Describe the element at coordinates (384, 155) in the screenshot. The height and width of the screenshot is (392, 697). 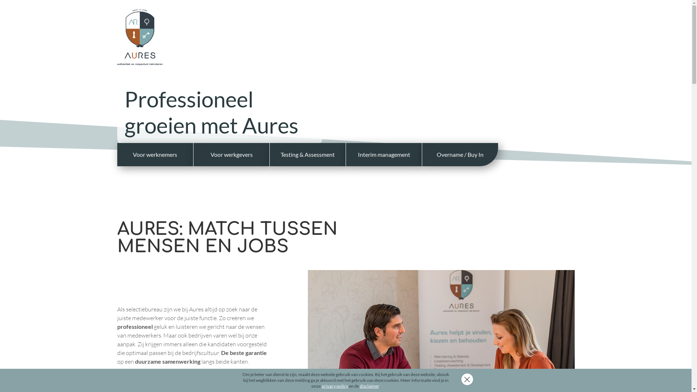
I see `Interim management` at that location.